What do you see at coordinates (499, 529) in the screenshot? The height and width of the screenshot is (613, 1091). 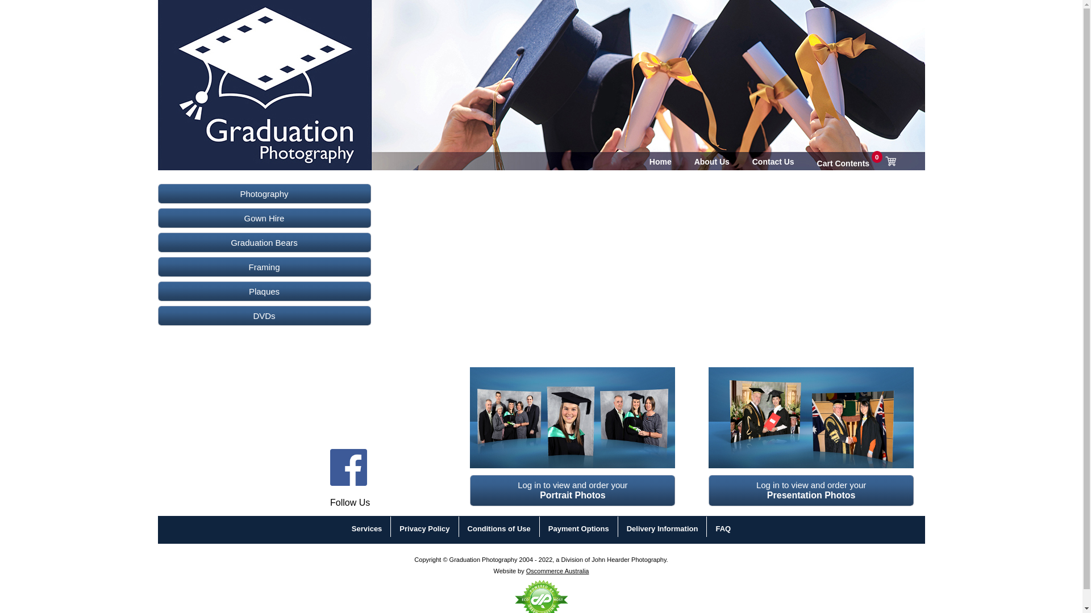 I see `Conditions of Use` at bounding box center [499, 529].